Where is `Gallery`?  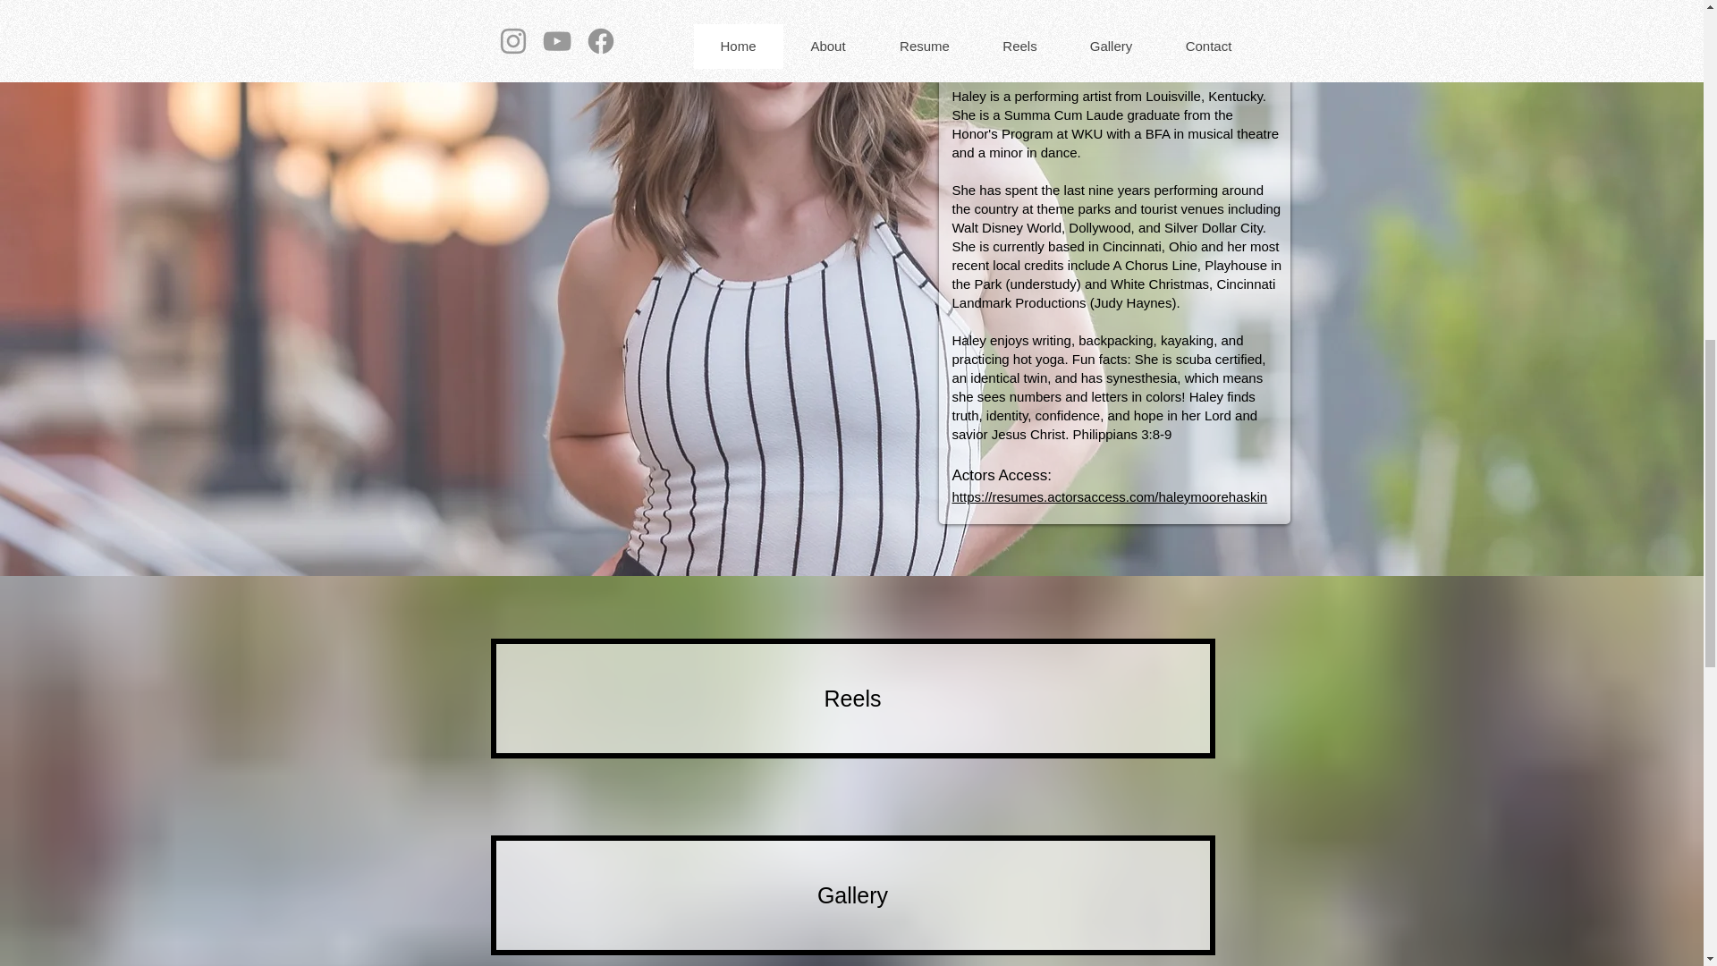
Gallery is located at coordinates (851, 895).